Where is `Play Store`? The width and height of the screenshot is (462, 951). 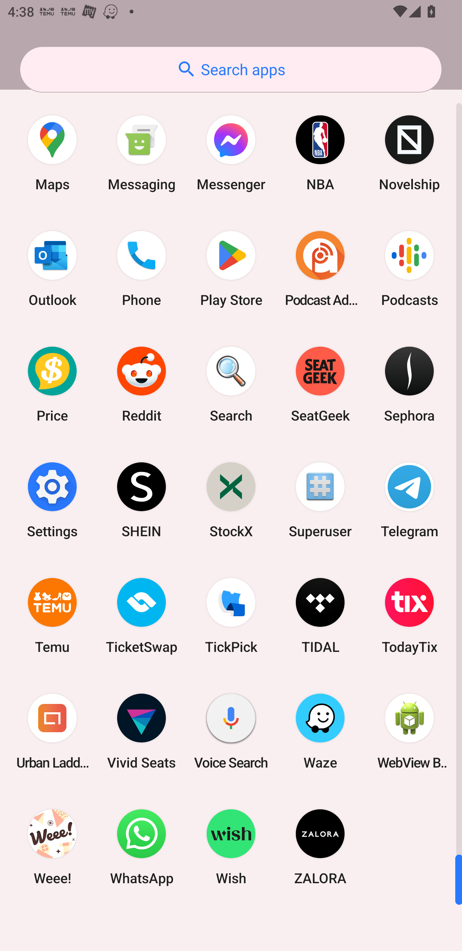
Play Store is located at coordinates (231, 269).